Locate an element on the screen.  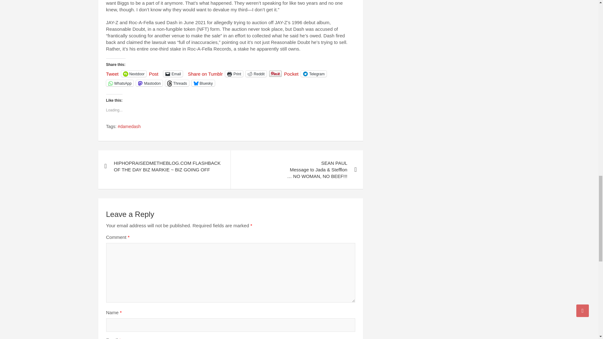
Click to share on Bluesky is located at coordinates (203, 83).